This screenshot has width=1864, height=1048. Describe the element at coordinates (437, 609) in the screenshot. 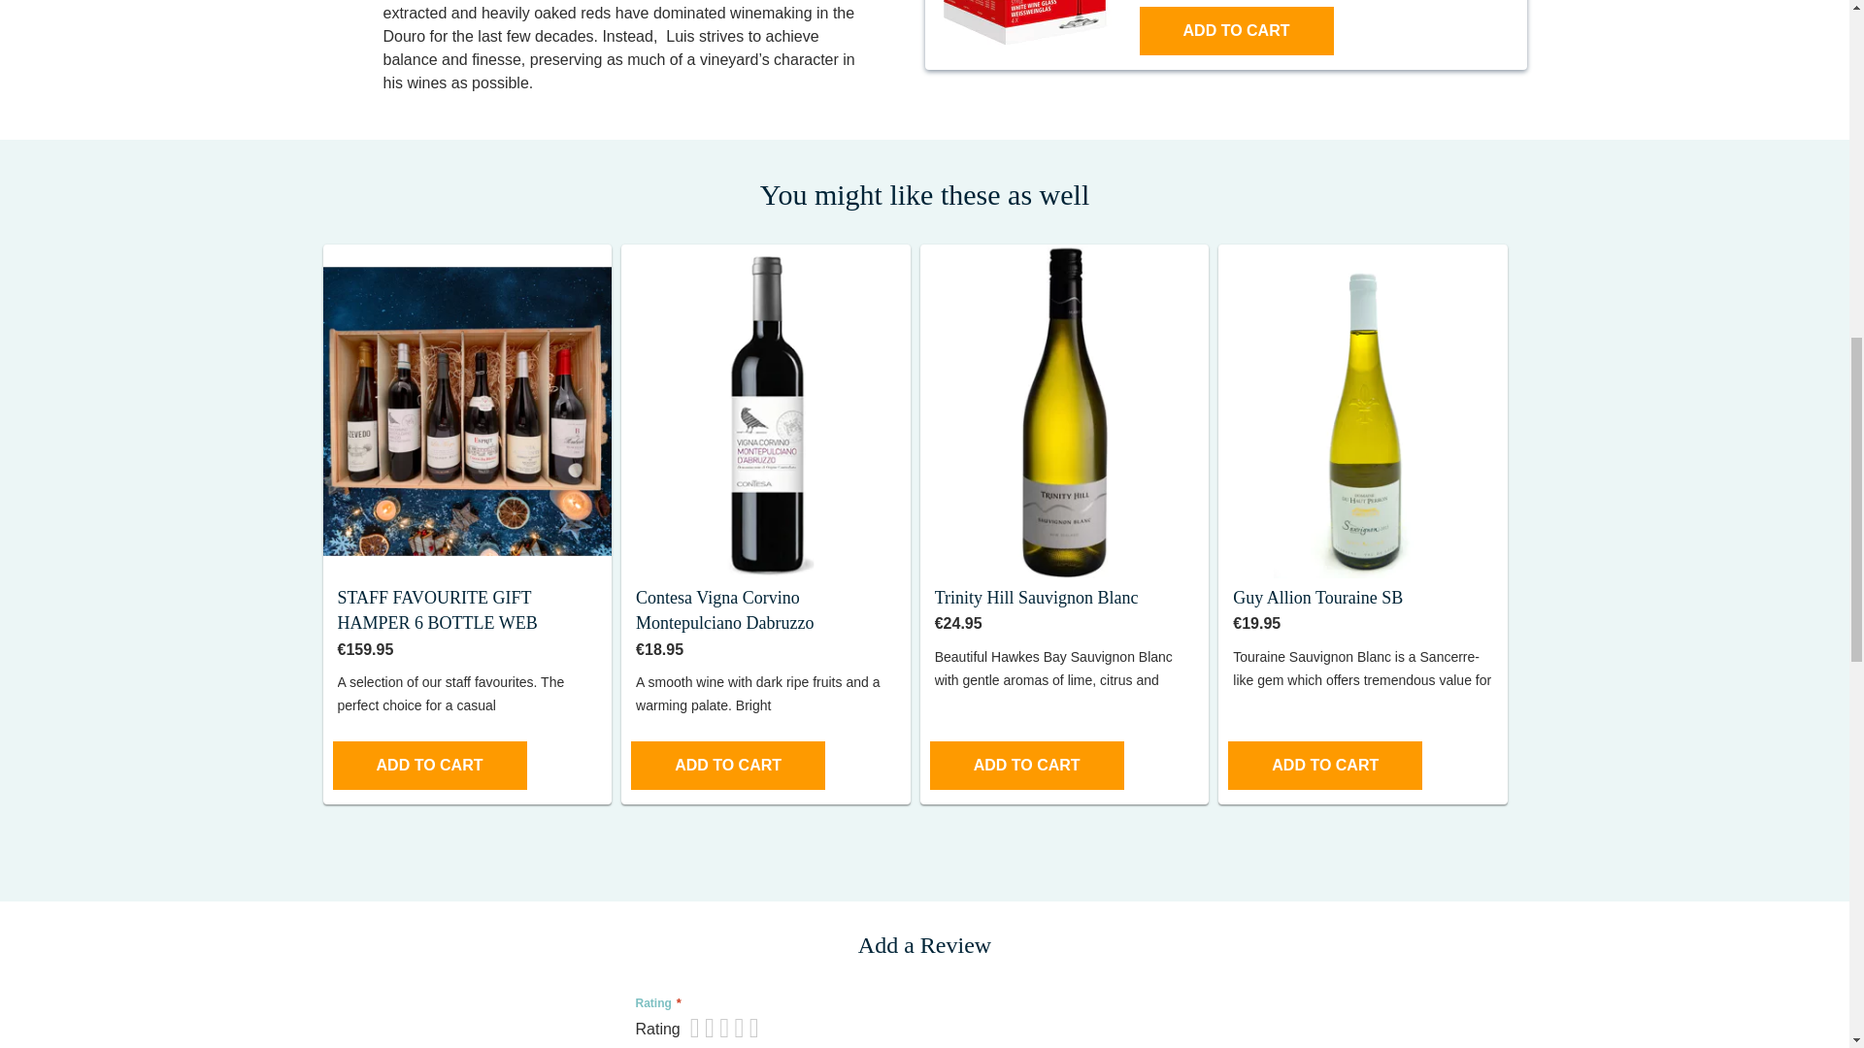

I see `STAFF FAVOURITE GIFT HAMPER 6 BOTTLE WEB` at that location.